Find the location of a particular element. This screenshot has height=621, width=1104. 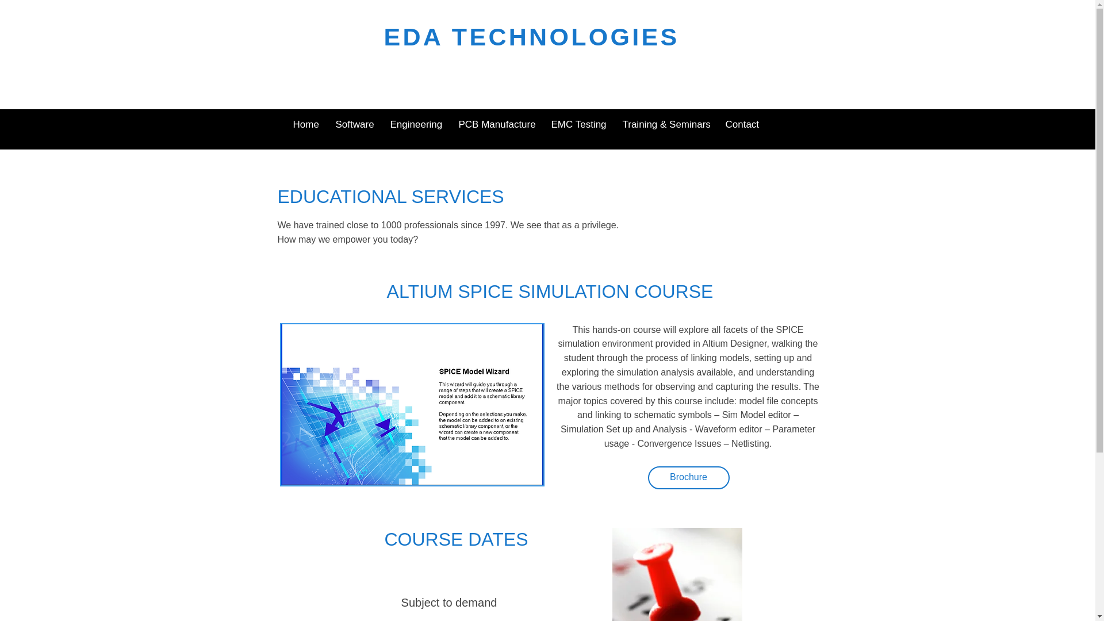

EMC Testing is located at coordinates (578, 124).